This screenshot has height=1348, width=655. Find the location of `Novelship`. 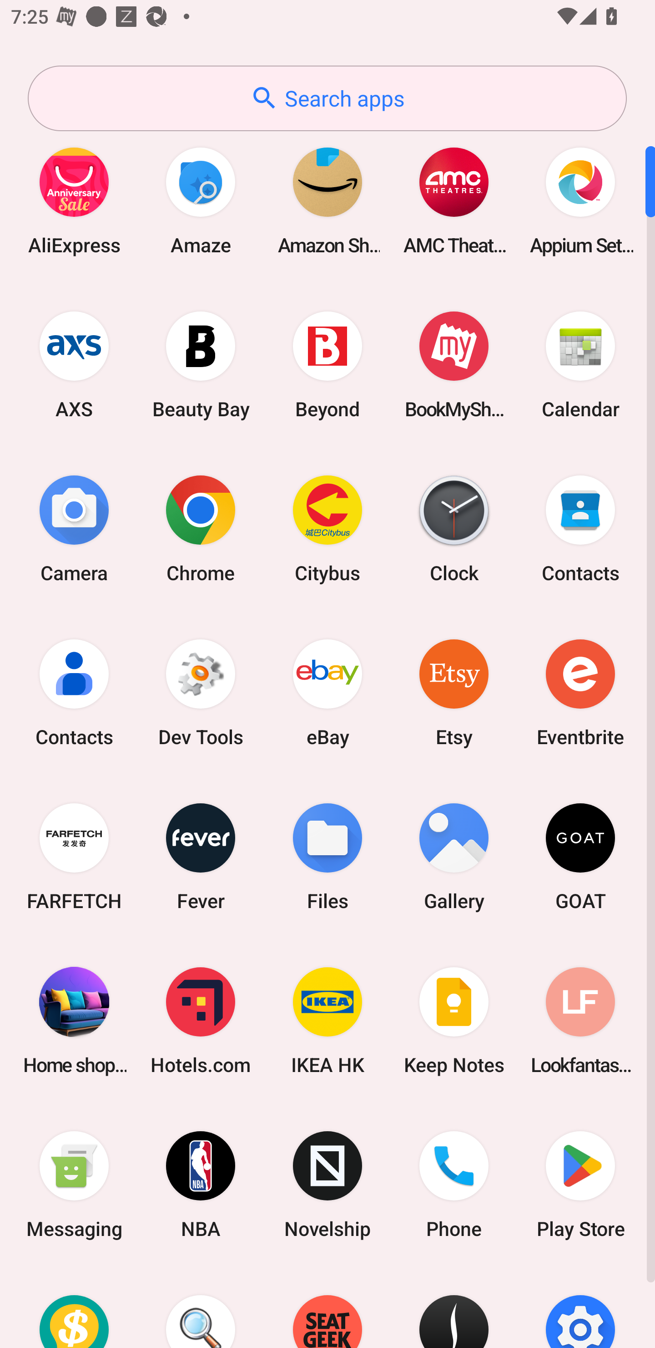

Novelship is located at coordinates (327, 1185).